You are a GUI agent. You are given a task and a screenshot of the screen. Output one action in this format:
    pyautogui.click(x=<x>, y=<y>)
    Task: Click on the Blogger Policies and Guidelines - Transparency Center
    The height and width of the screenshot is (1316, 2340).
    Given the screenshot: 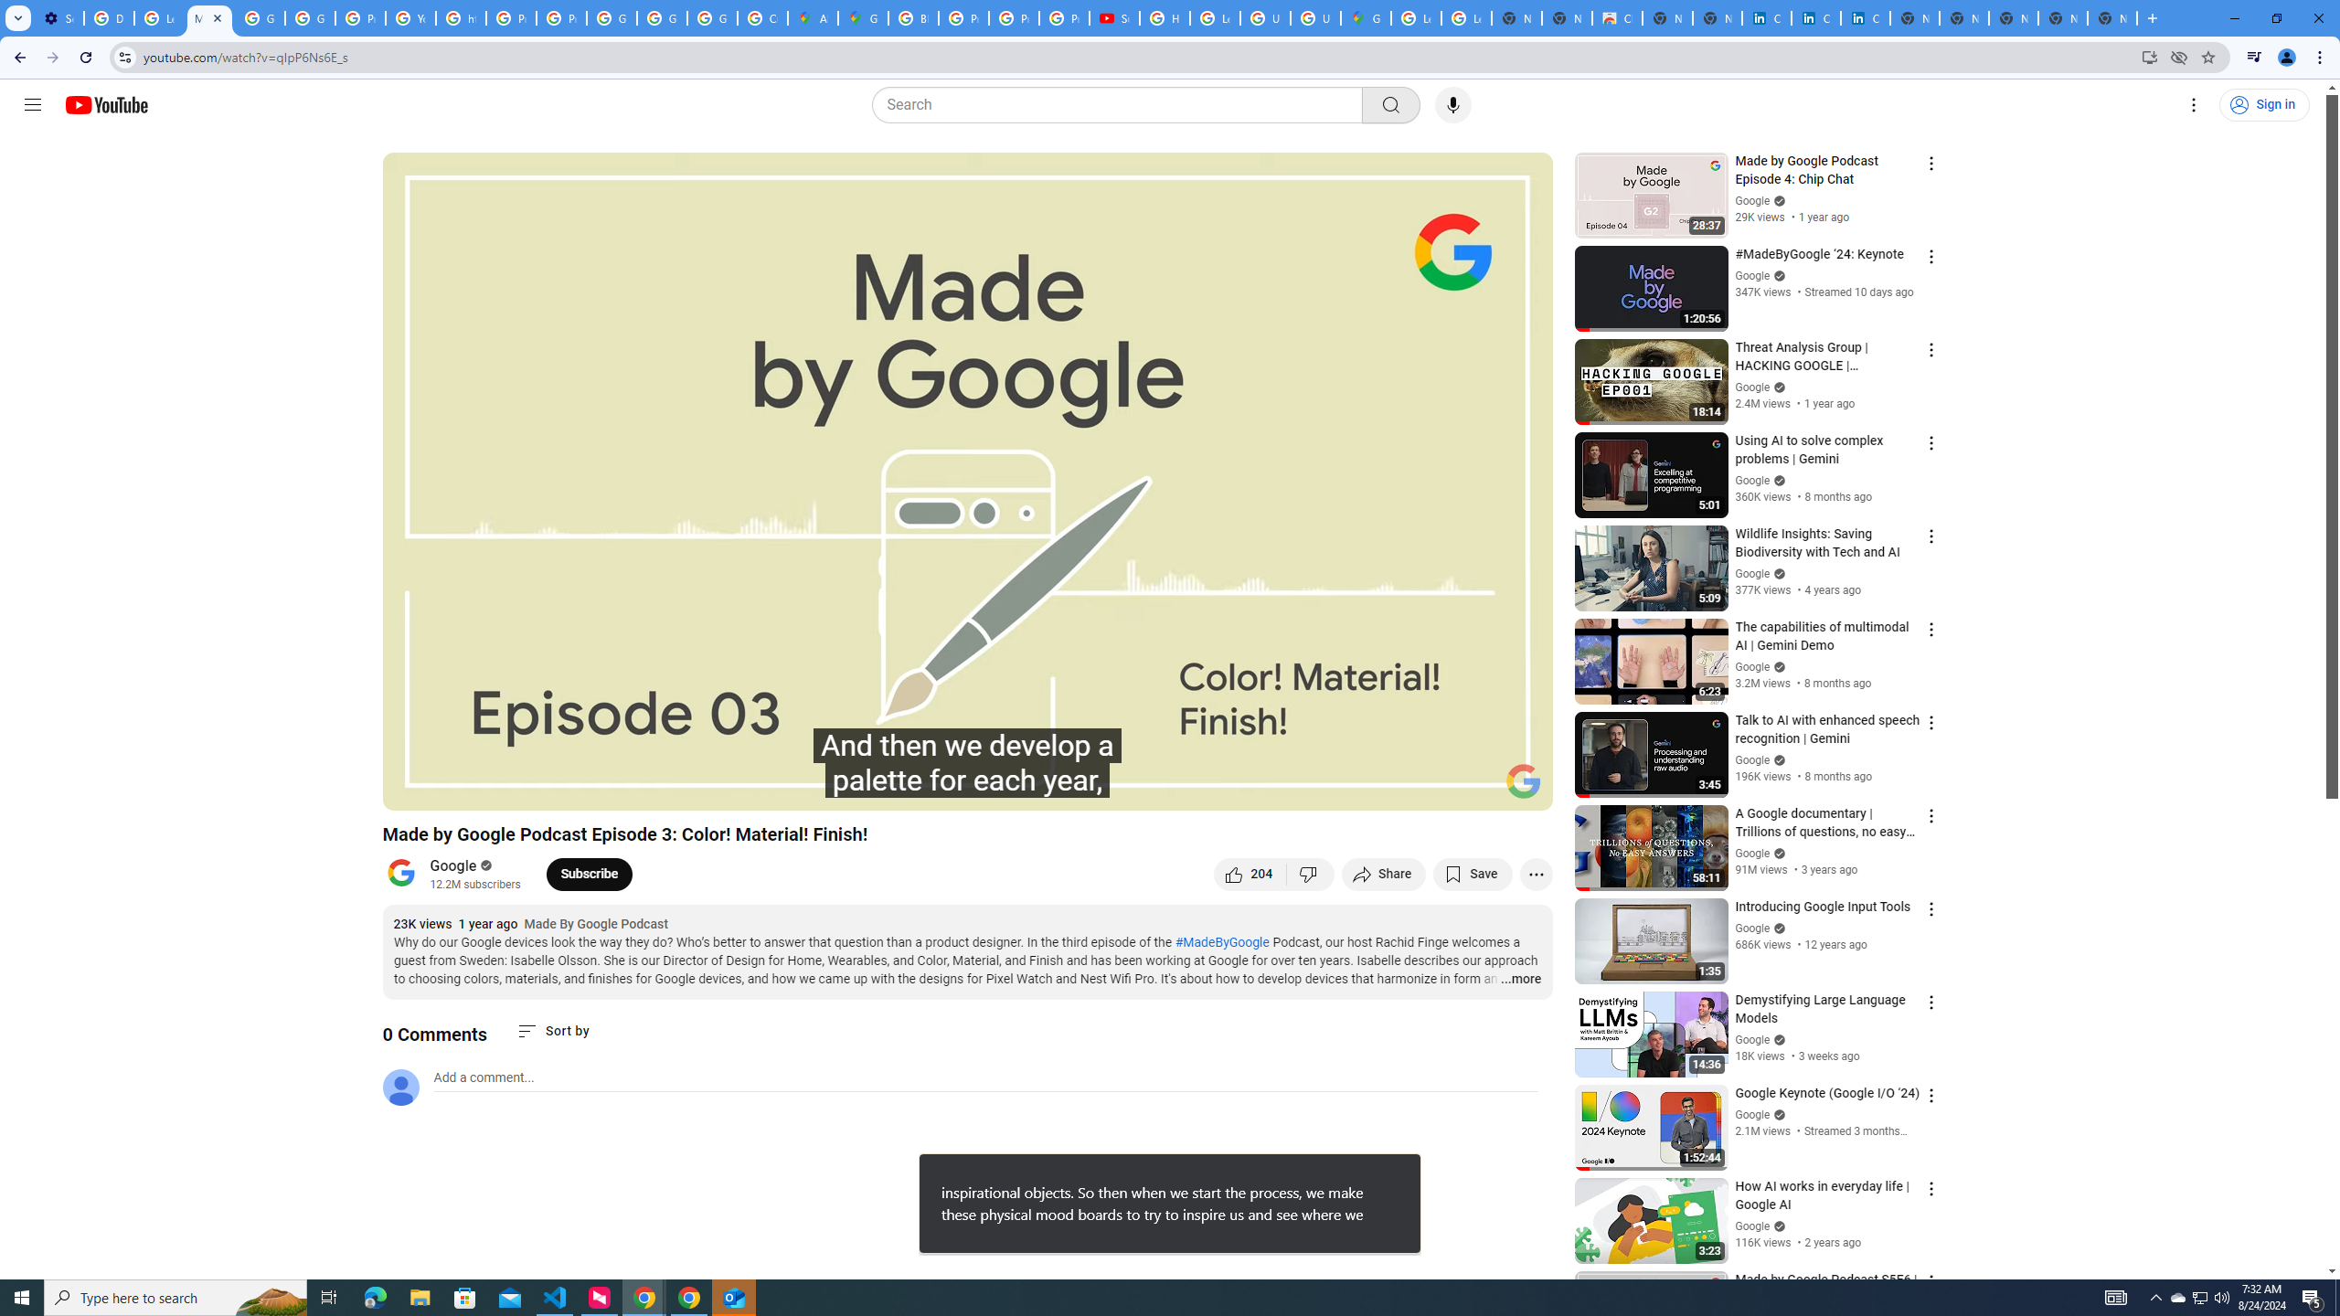 What is the action you would take?
    pyautogui.click(x=913, y=18)
    